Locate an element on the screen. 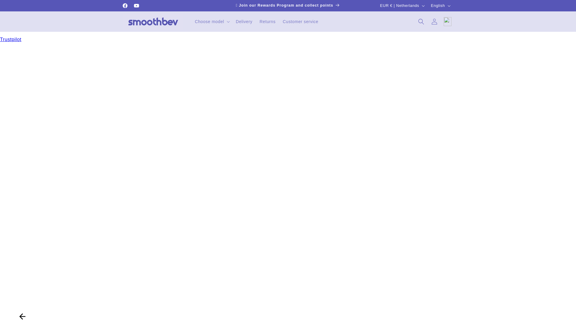  English is located at coordinates (440, 5).